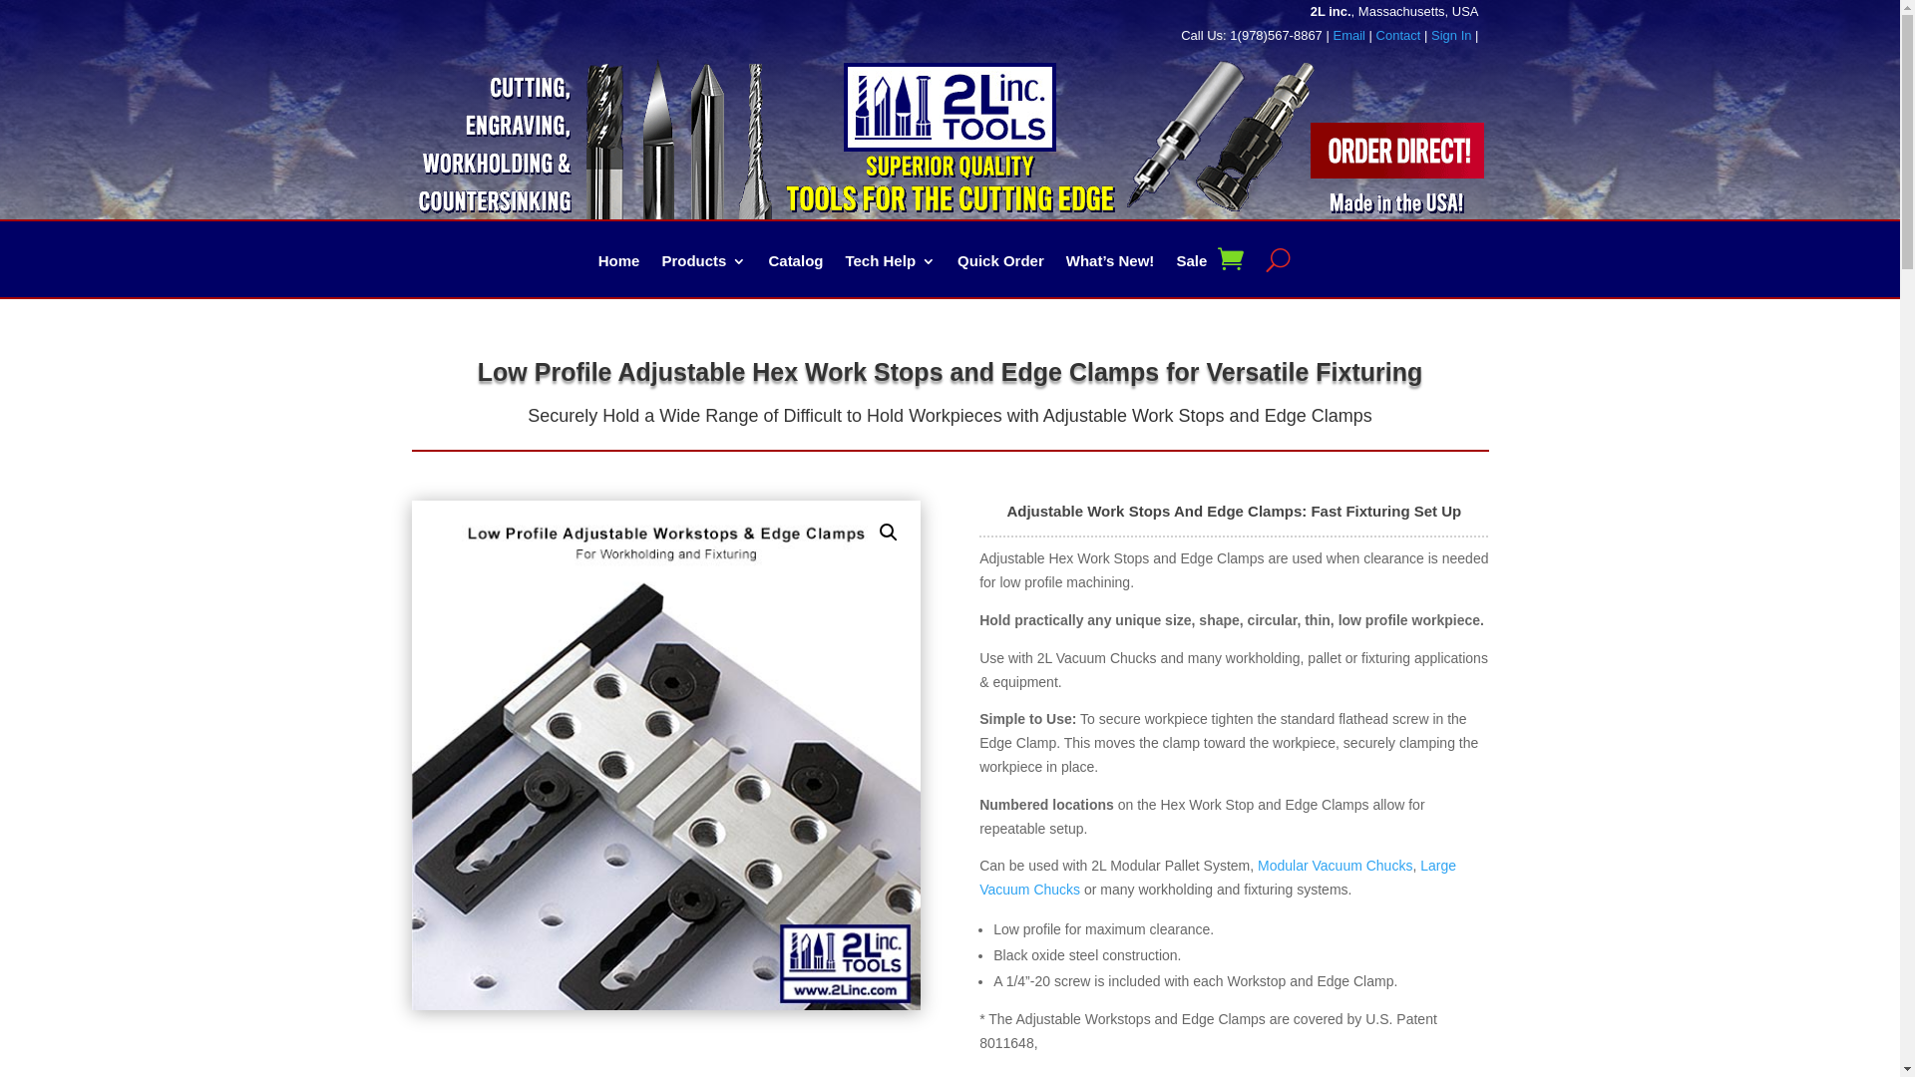  What do you see at coordinates (1335, 866) in the screenshot?
I see `Modular Vacuum Chucks` at bounding box center [1335, 866].